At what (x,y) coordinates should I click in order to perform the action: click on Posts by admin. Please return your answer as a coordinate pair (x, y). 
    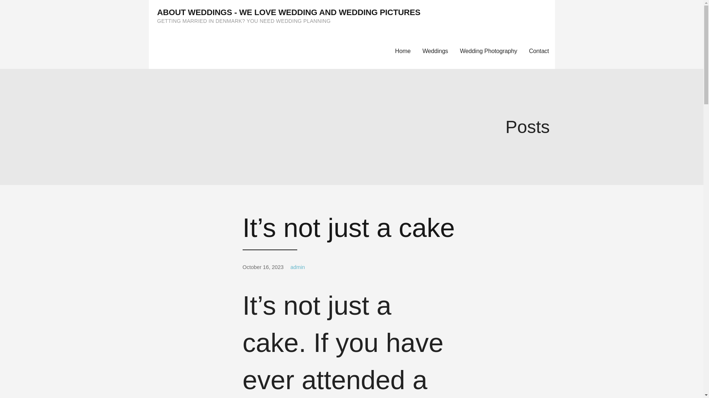
    Looking at the image, I should click on (297, 267).